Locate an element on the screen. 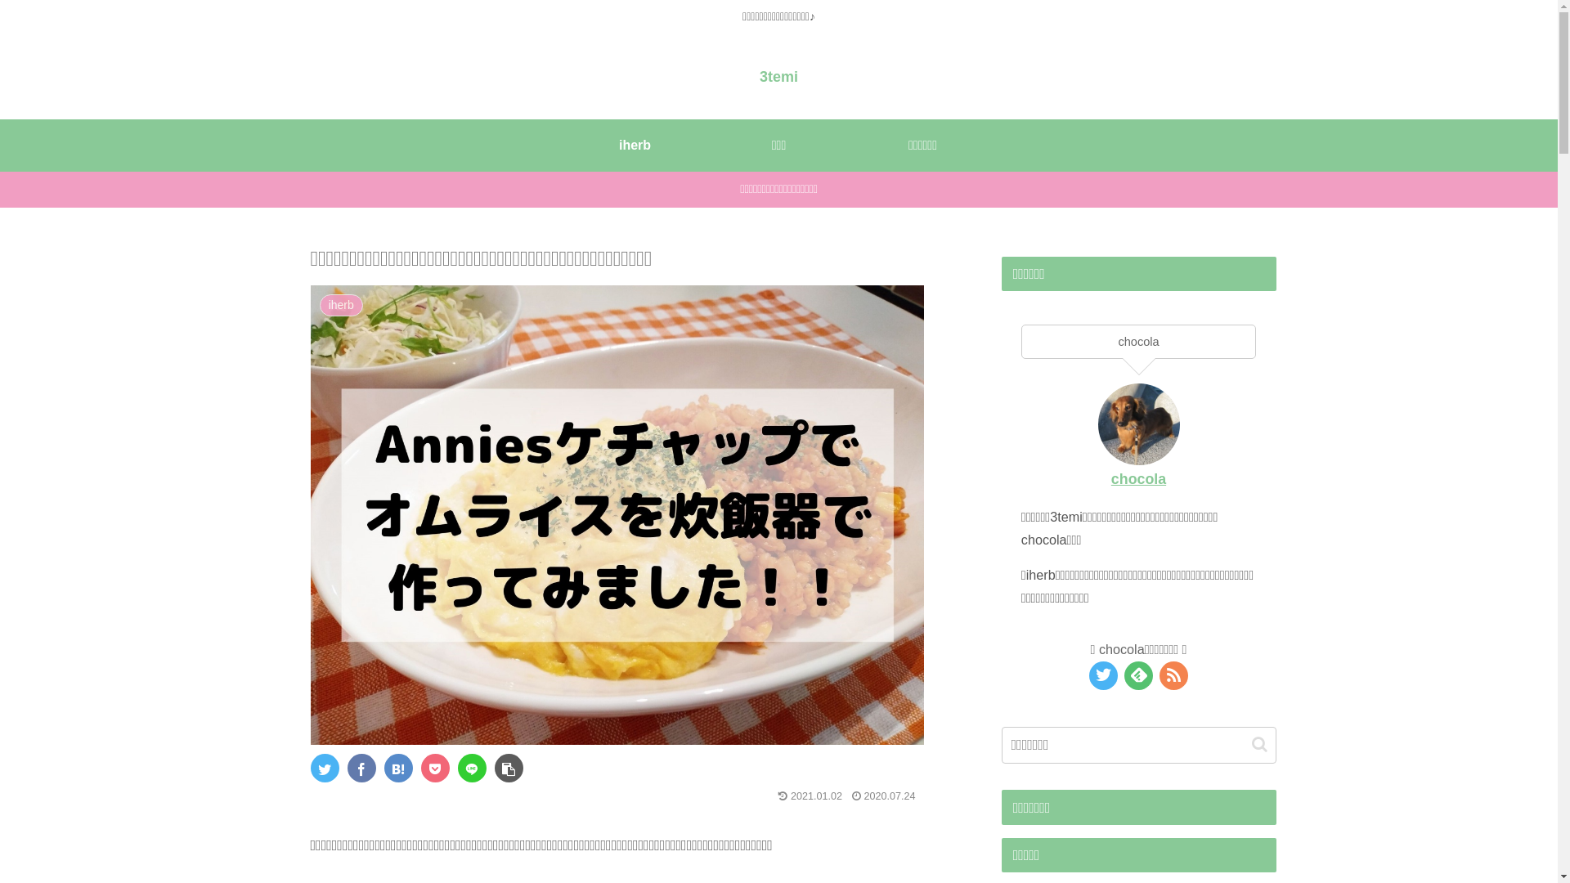 The height and width of the screenshot is (883, 1570). iherb is located at coordinates (635, 146).